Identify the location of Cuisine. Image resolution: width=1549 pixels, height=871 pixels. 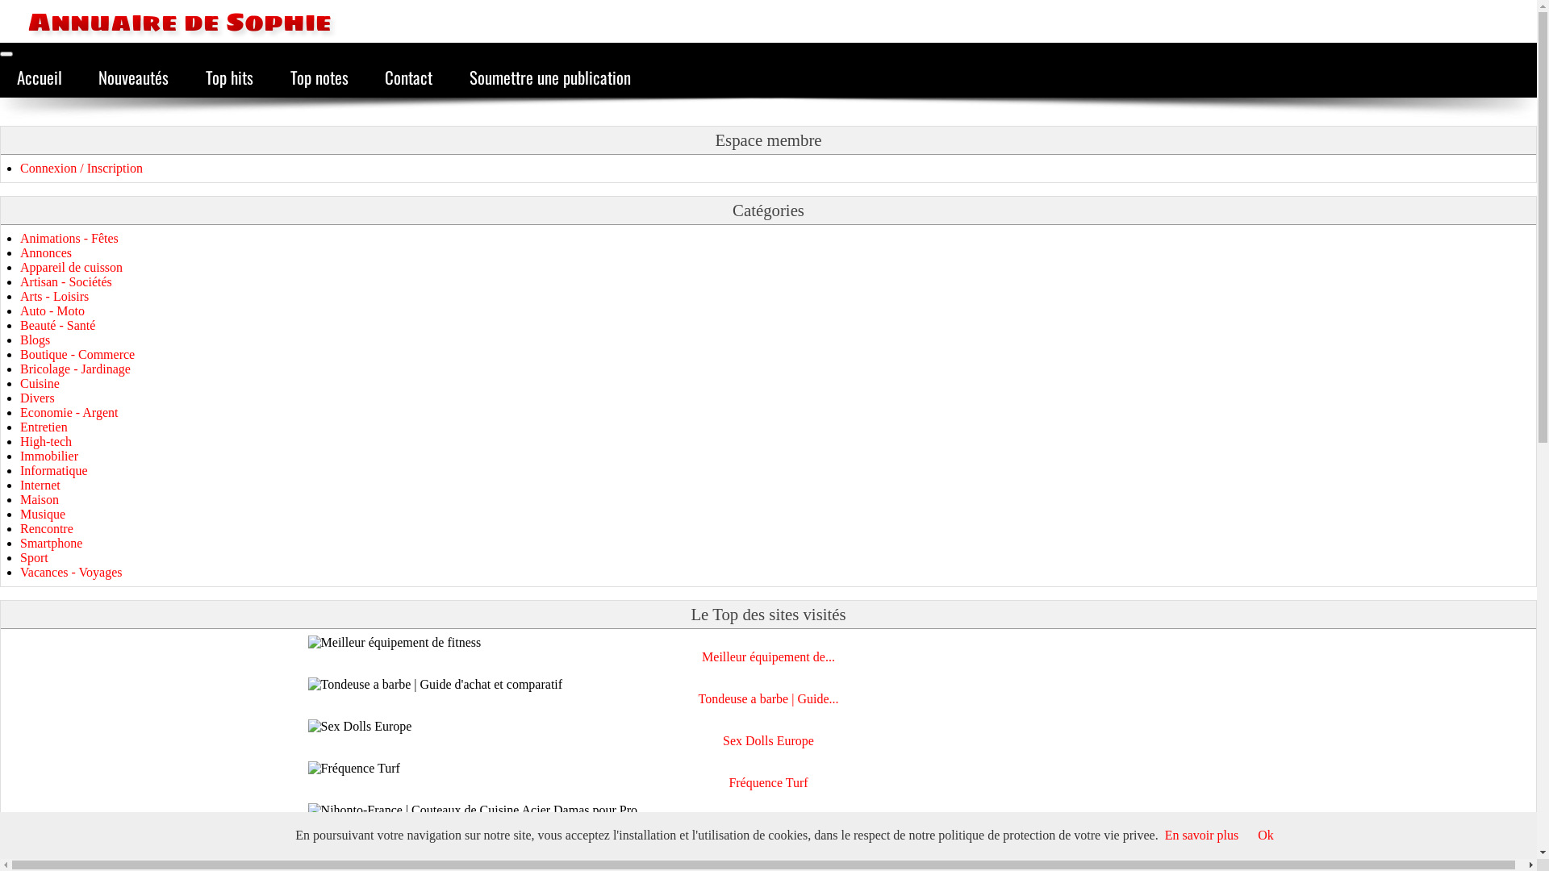
(40, 384).